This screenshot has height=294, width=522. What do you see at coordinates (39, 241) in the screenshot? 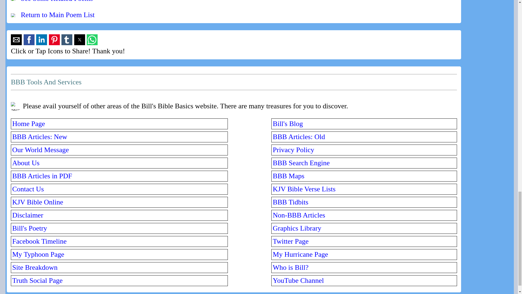
I see `Facebook Timeline` at bounding box center [39, 241].